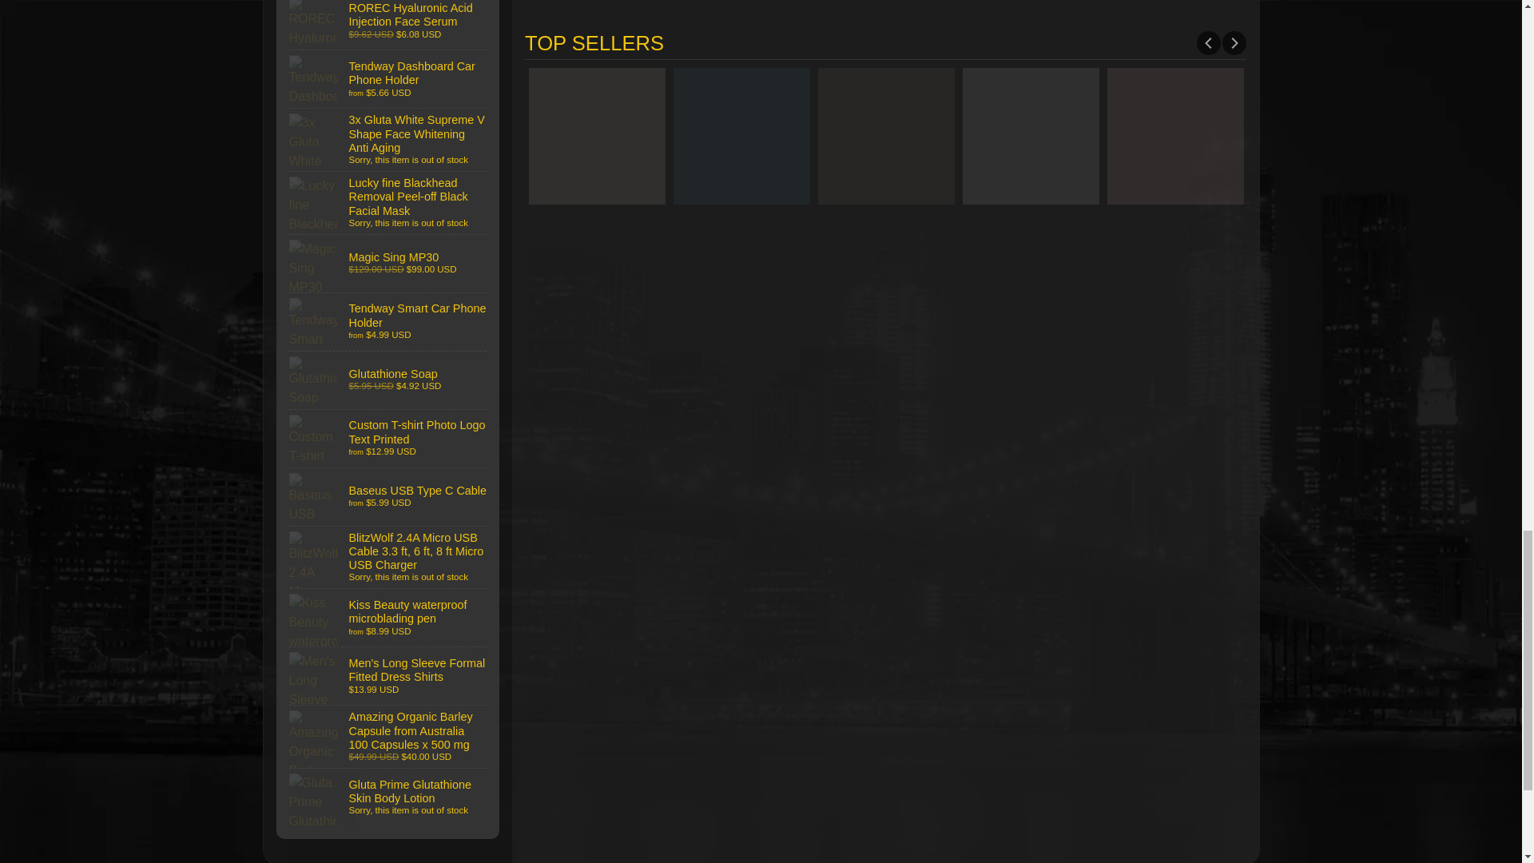 The width and height of the screenshot is (1534, 863). What do you see at coordinates (885, 43) in the screenshot?
I see `TOP SELLERS` at bounding box center [885, 43].